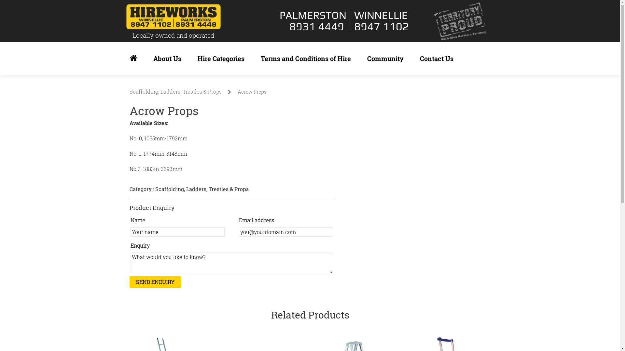  I want to click on Send Enquiry, so click(155, 282).